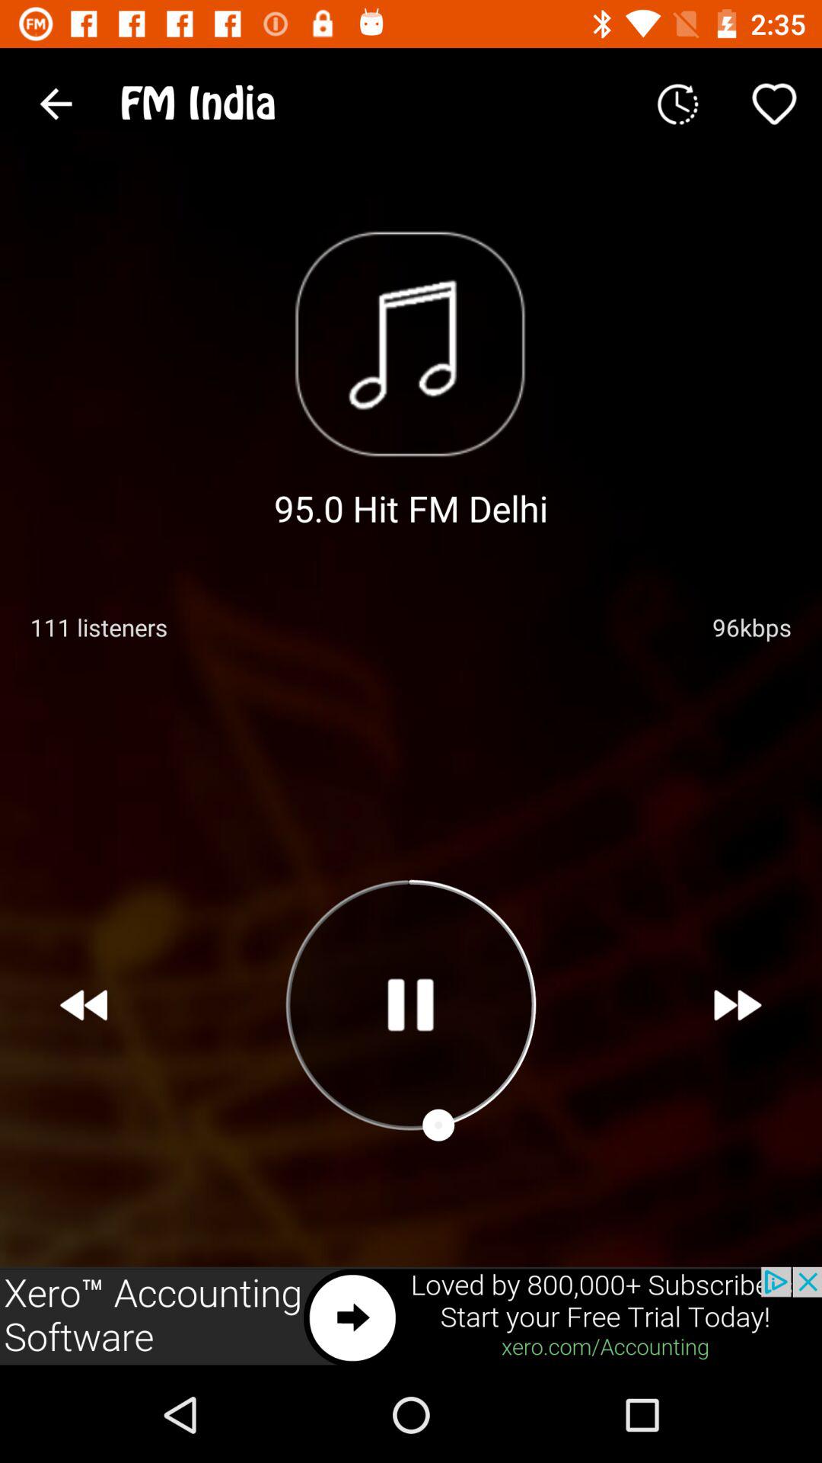  I want to click on advertisement for xero accounting software, so click(411, 1317).